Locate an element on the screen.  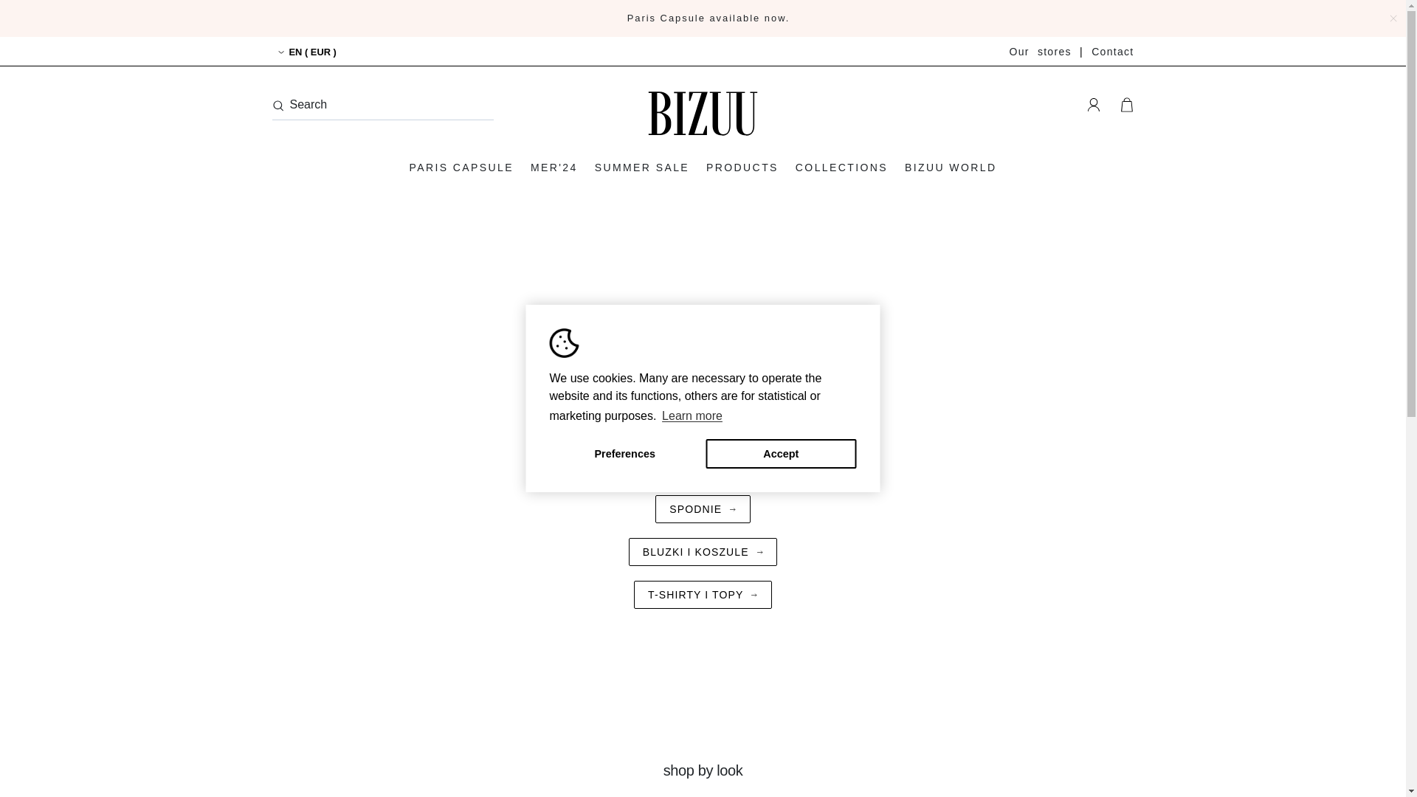
Log in is located at coordinates (1093, 105).